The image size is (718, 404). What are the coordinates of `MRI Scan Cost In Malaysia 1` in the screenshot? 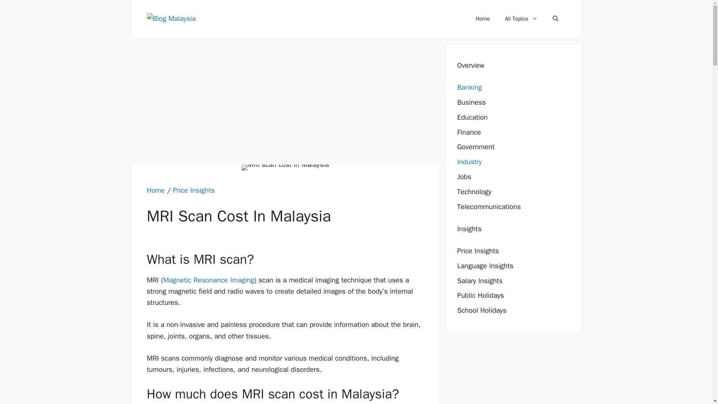 It's located at (285, 167).